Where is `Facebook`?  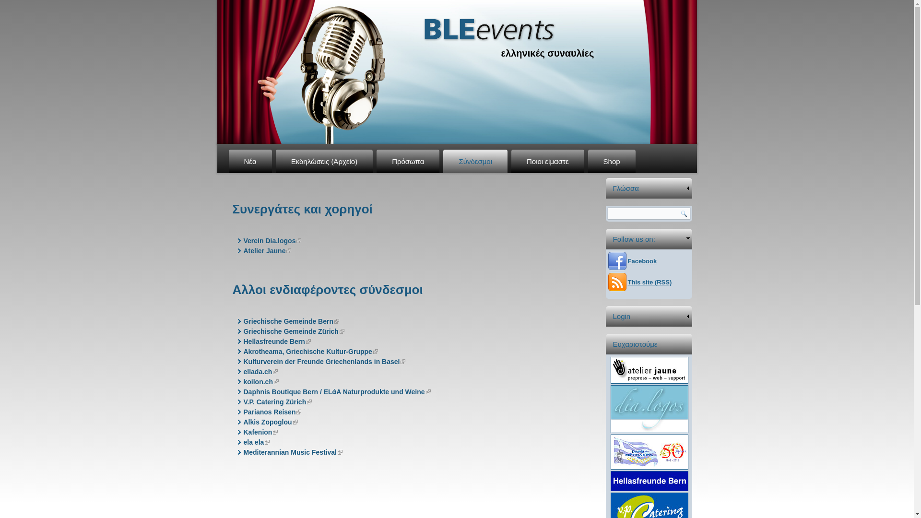
Facebook is located at coordinates (634, 262).